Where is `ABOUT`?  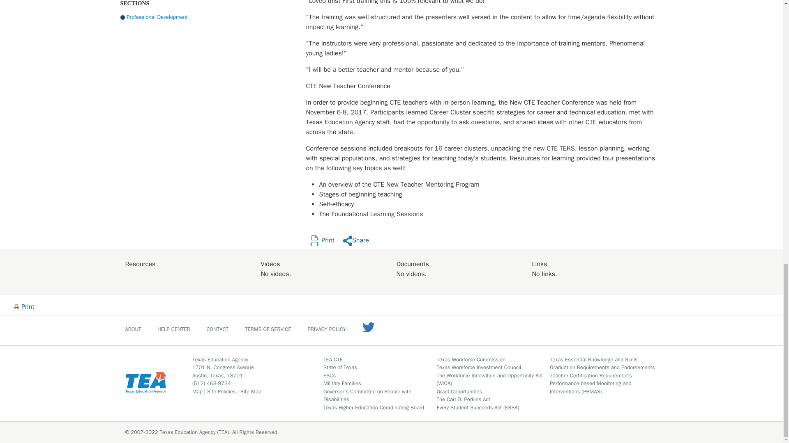 ABOUT is located at coordinates (133, 329).